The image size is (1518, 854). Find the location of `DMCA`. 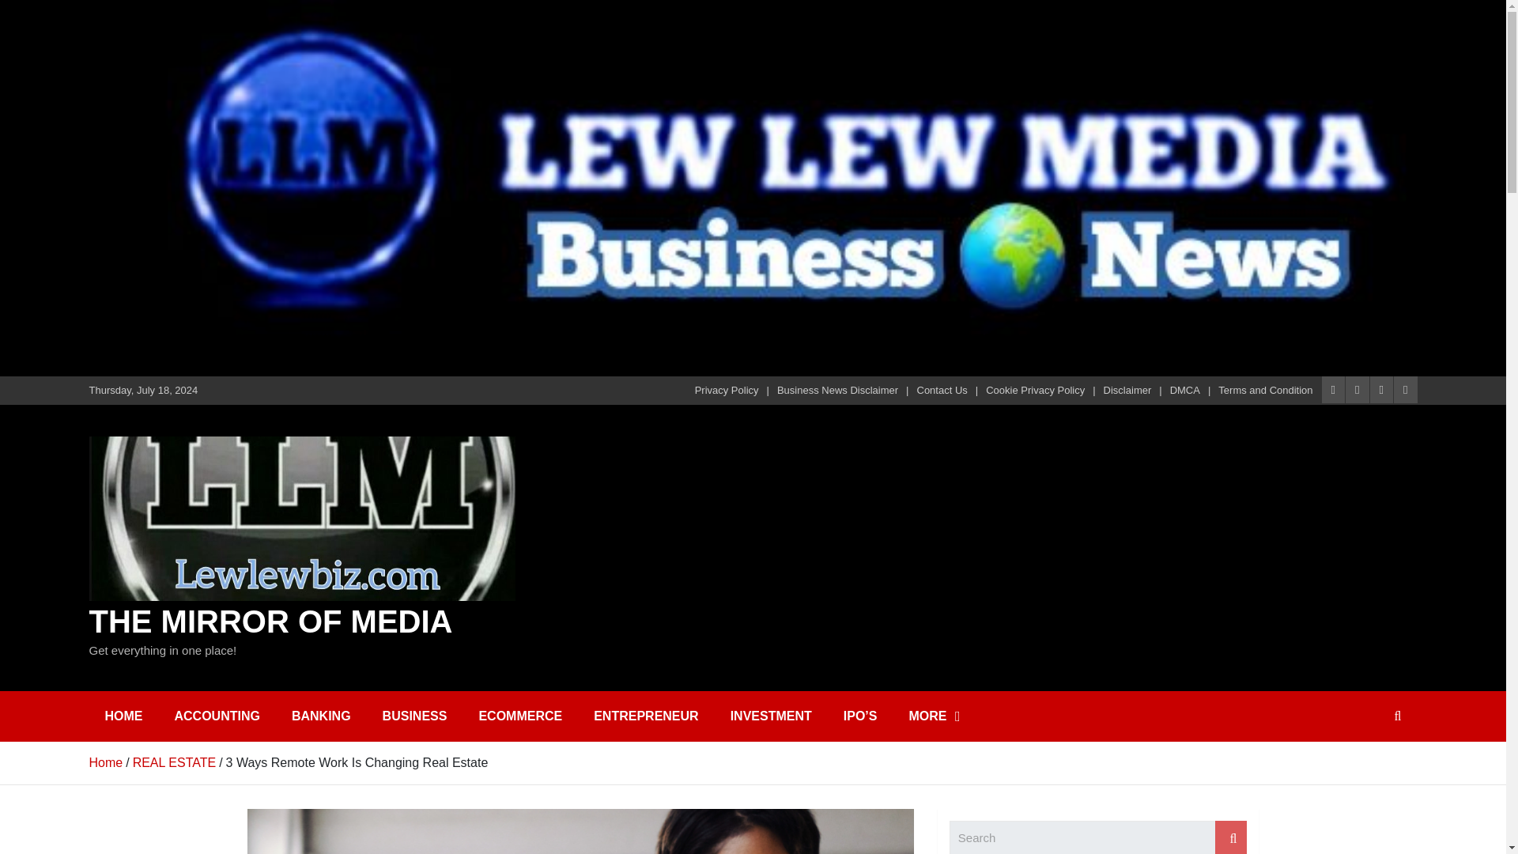

DMCA is located at coordinates (1185, 391).